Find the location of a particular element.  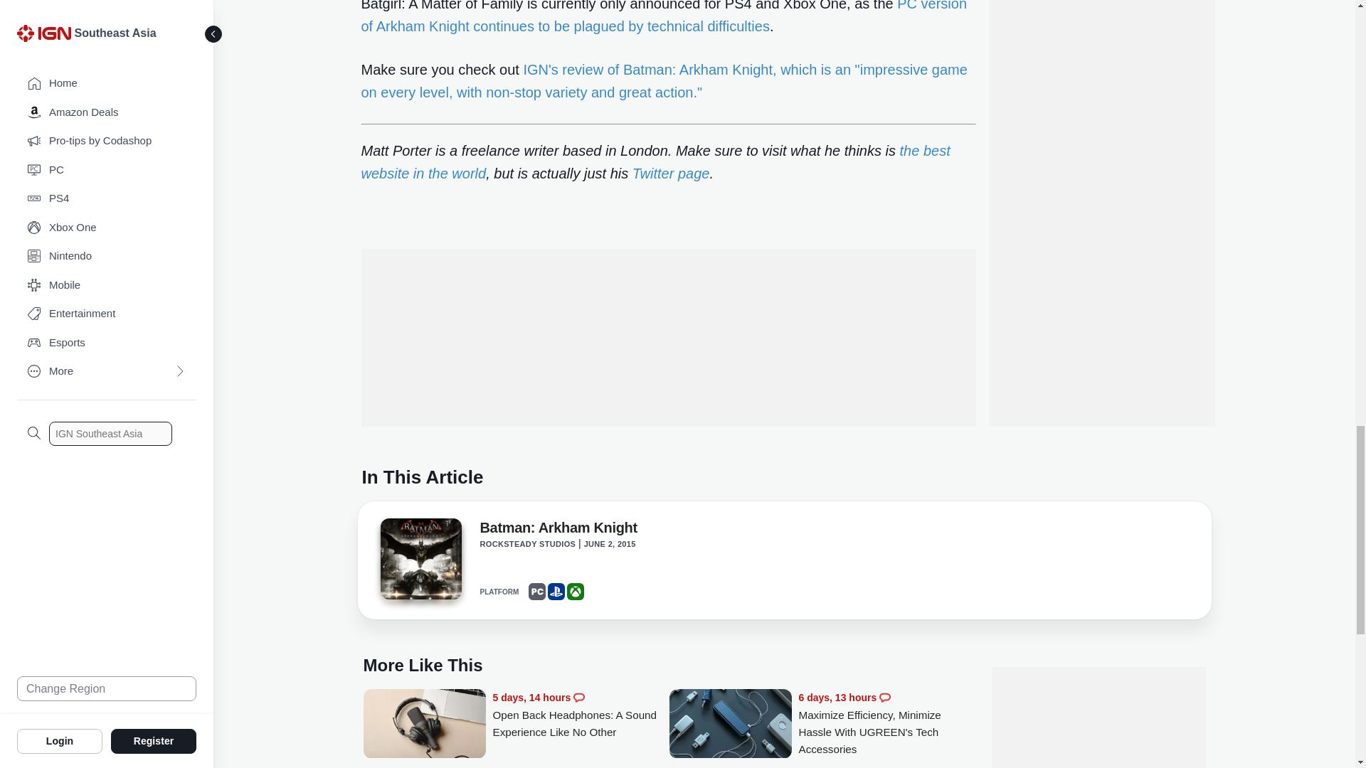

Batman: Arkham Knight is located at coordinates (558, 530).